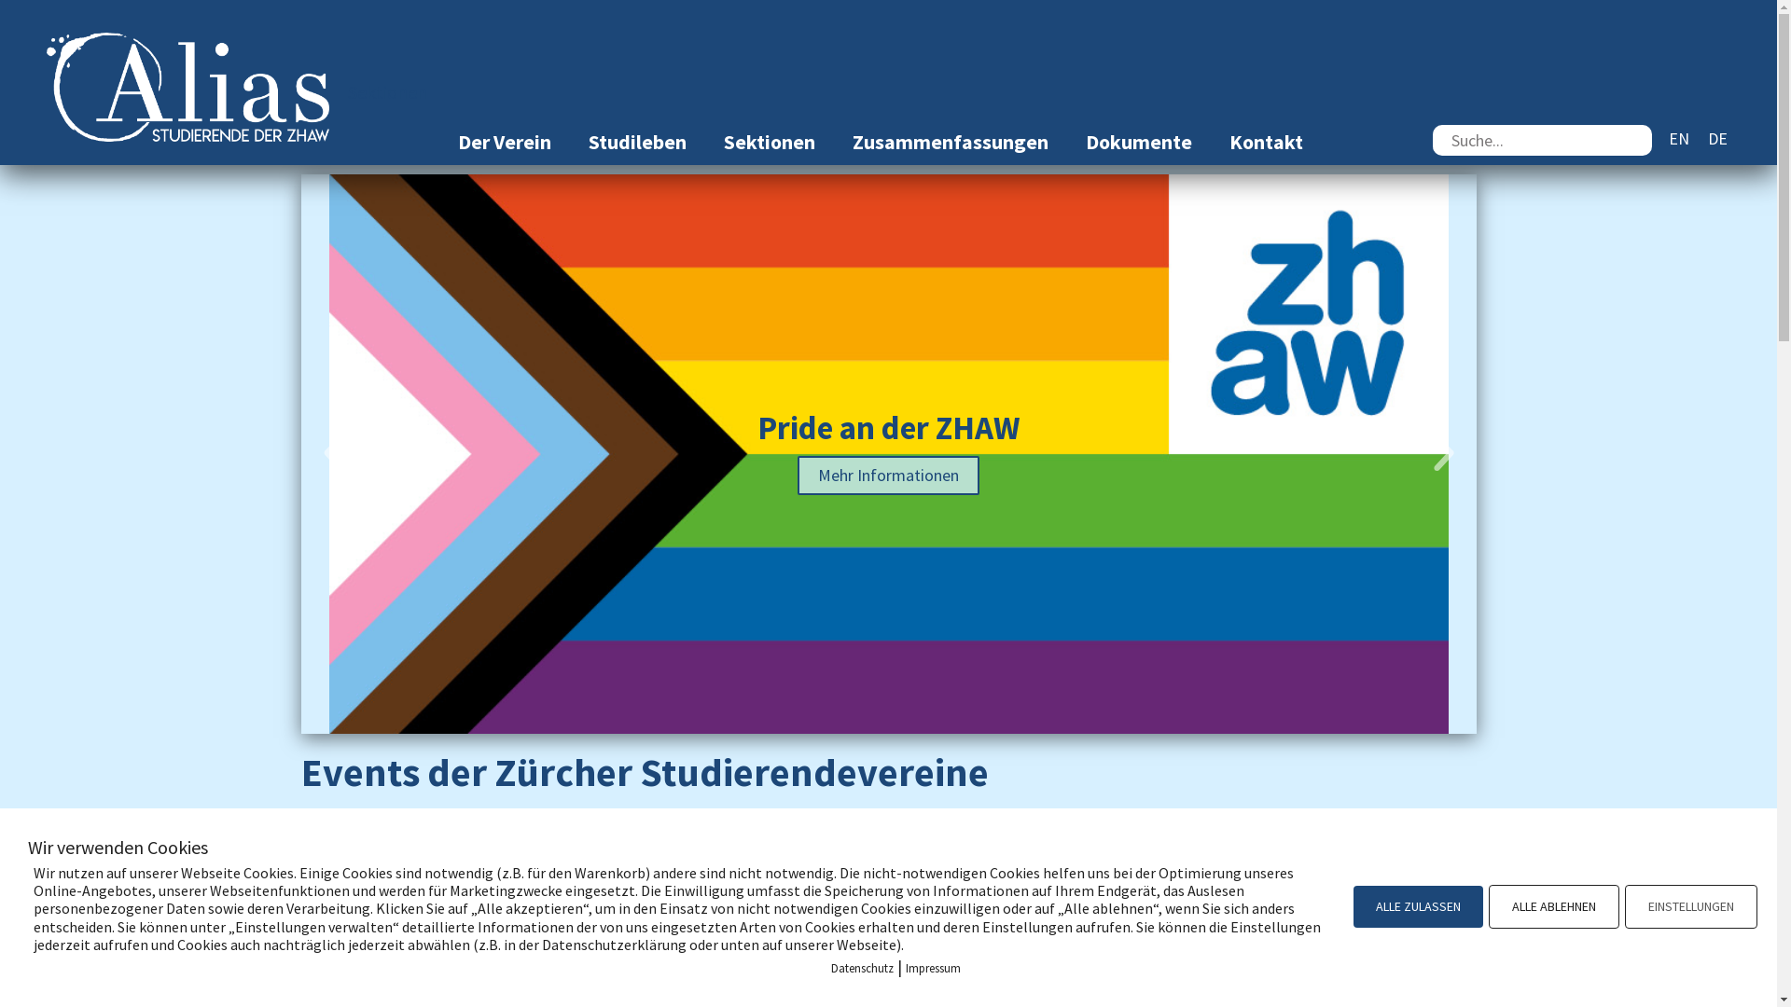 This screenshot has height=1007, width=1791. I want to click on ALLE ABLEHNEN, so click(1554, 906).